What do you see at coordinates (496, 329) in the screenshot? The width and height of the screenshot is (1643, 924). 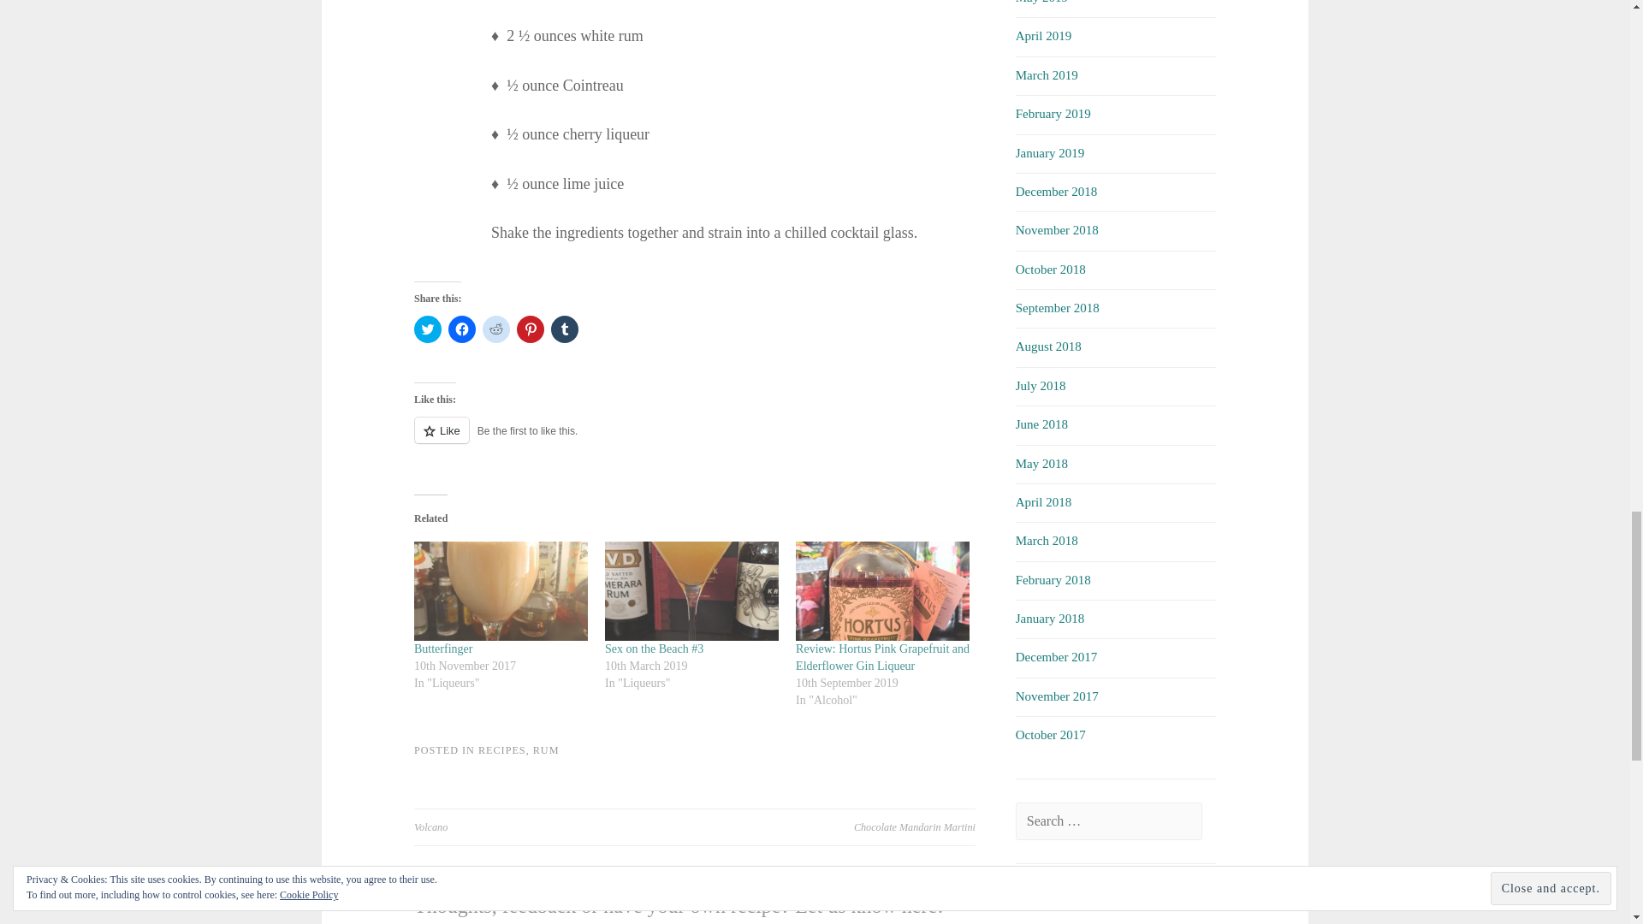 I see `Click to share on Reddit` at bounding box center [496, 329].